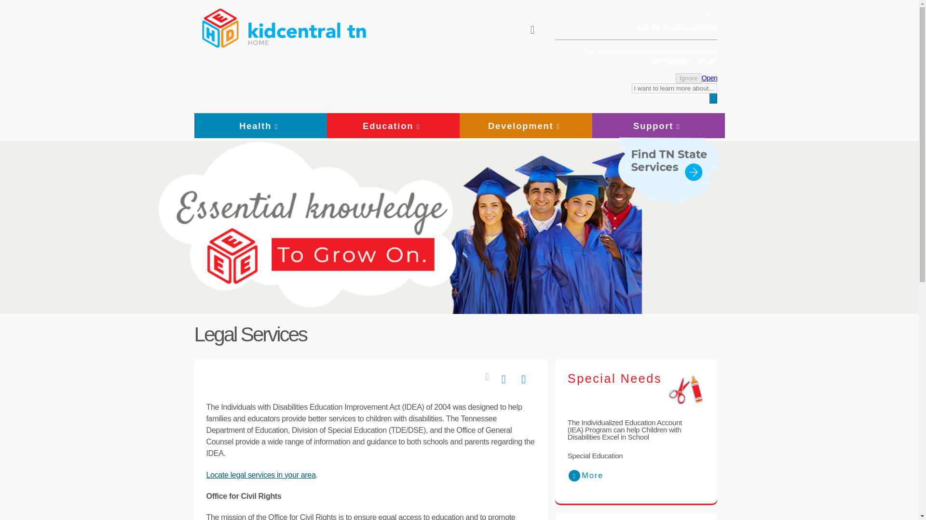 Image resolution: width=926 pixels, height=520 pixels. What do you see at coordinates (525, 126) in the screenshot?
I see `Development` at bounding box center [525, 126].